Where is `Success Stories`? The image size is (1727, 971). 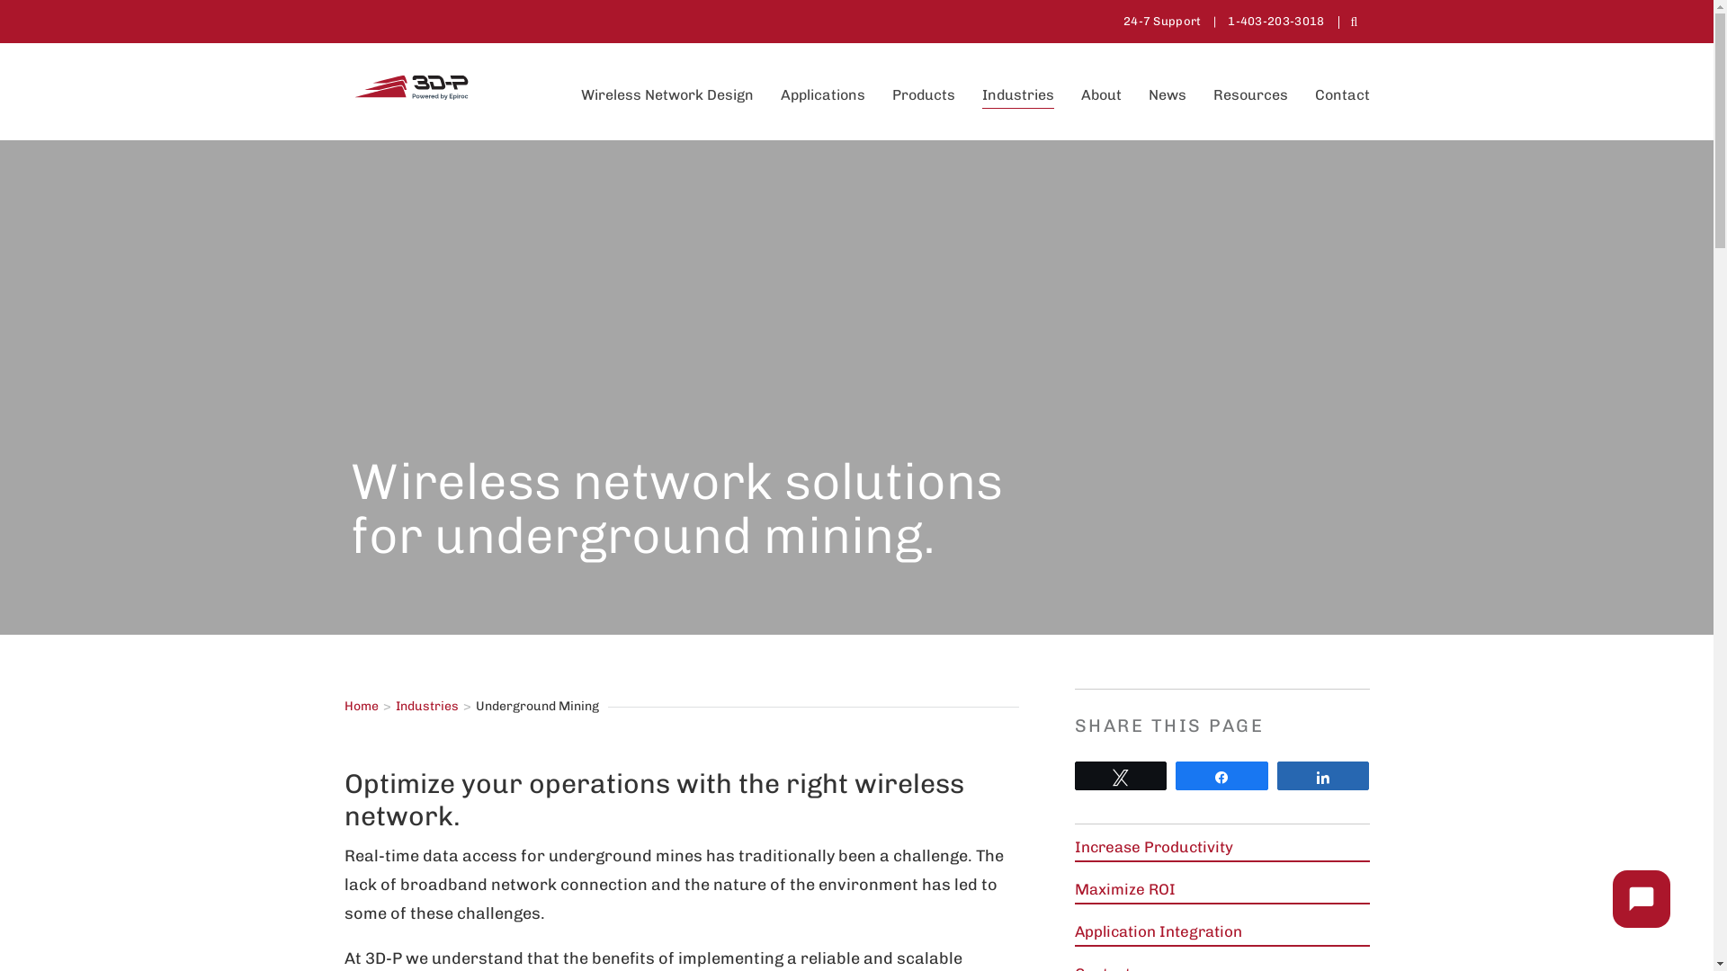 Success Stories is located at coordinates (522, 790).